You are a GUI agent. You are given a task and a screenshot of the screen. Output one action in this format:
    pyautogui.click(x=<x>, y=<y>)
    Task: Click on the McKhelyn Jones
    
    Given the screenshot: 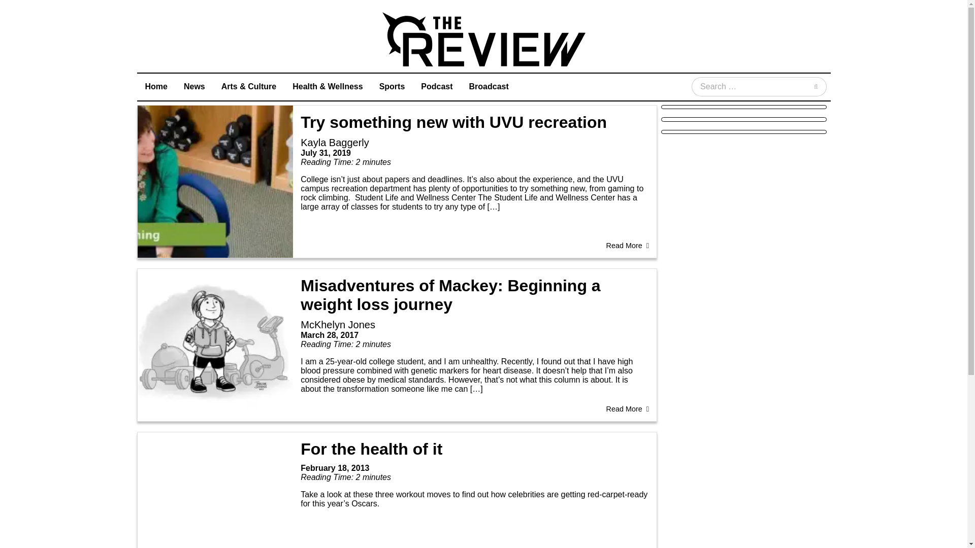 What is the action you would take?
    pyautogui.click(x=338, y=325)
    